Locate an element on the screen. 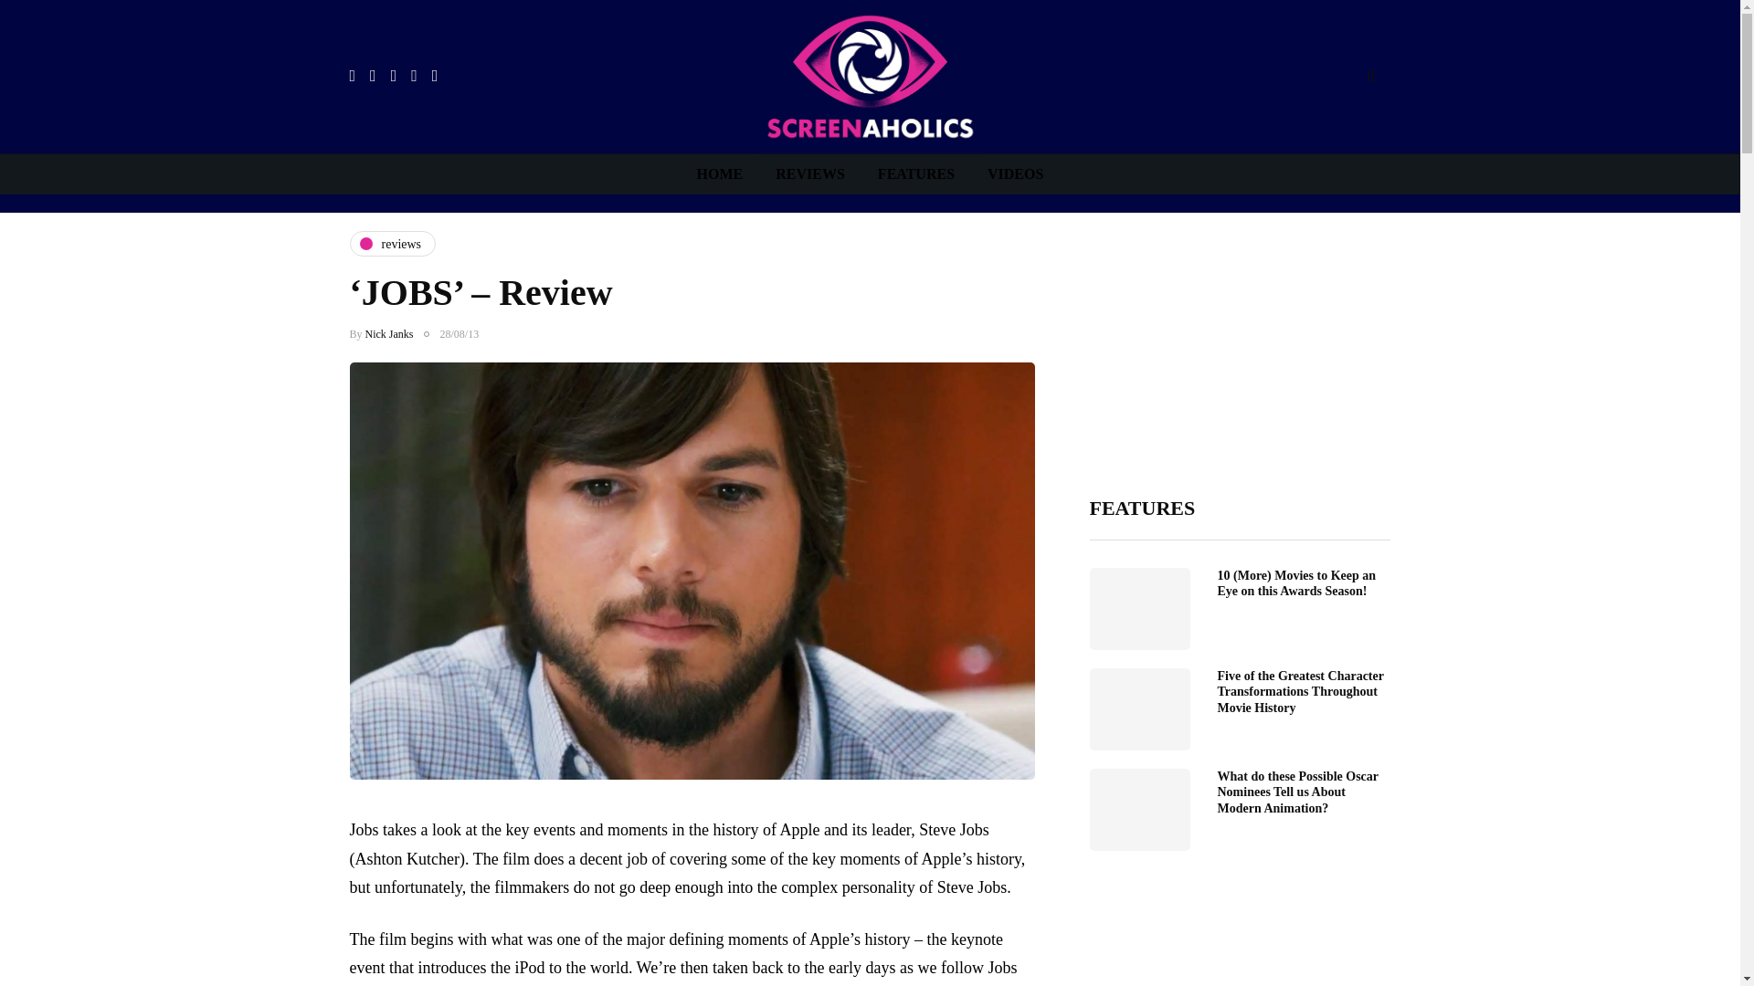  Posts by Nick Janks is located at coordinates (389, 333).